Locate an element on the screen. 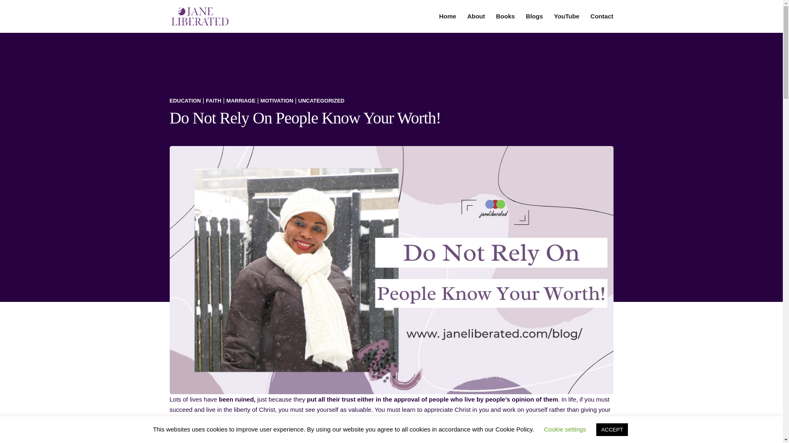  YouTube is located at coordinates (566, 23).